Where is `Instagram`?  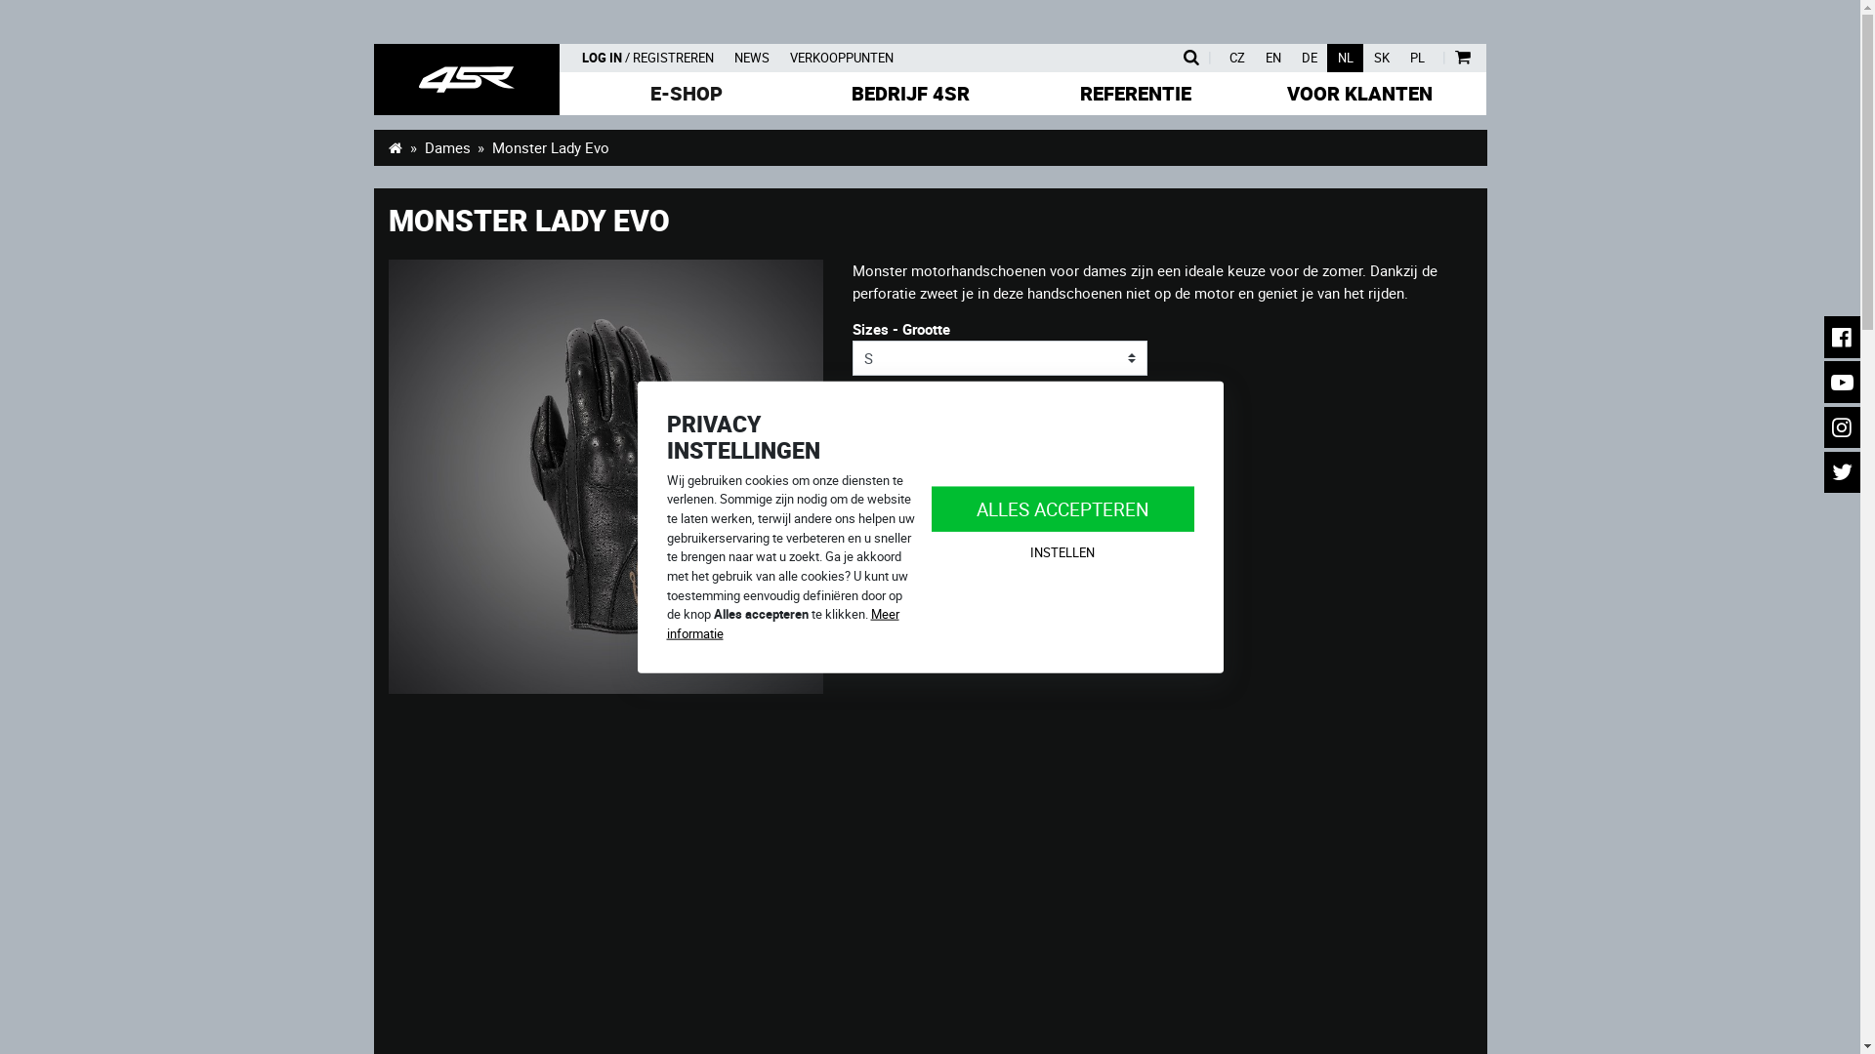
Instagram is located at coordinates (1843, 427).